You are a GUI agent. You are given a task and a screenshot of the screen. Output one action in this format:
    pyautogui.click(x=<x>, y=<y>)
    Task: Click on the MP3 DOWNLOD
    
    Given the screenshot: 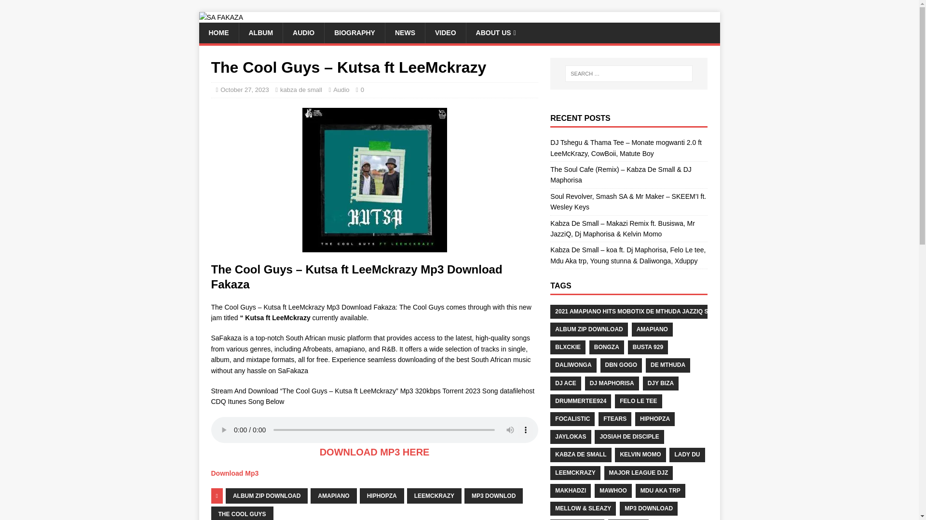 What is the action you would take?
    pyautogui.click(x=494, y=496)
    